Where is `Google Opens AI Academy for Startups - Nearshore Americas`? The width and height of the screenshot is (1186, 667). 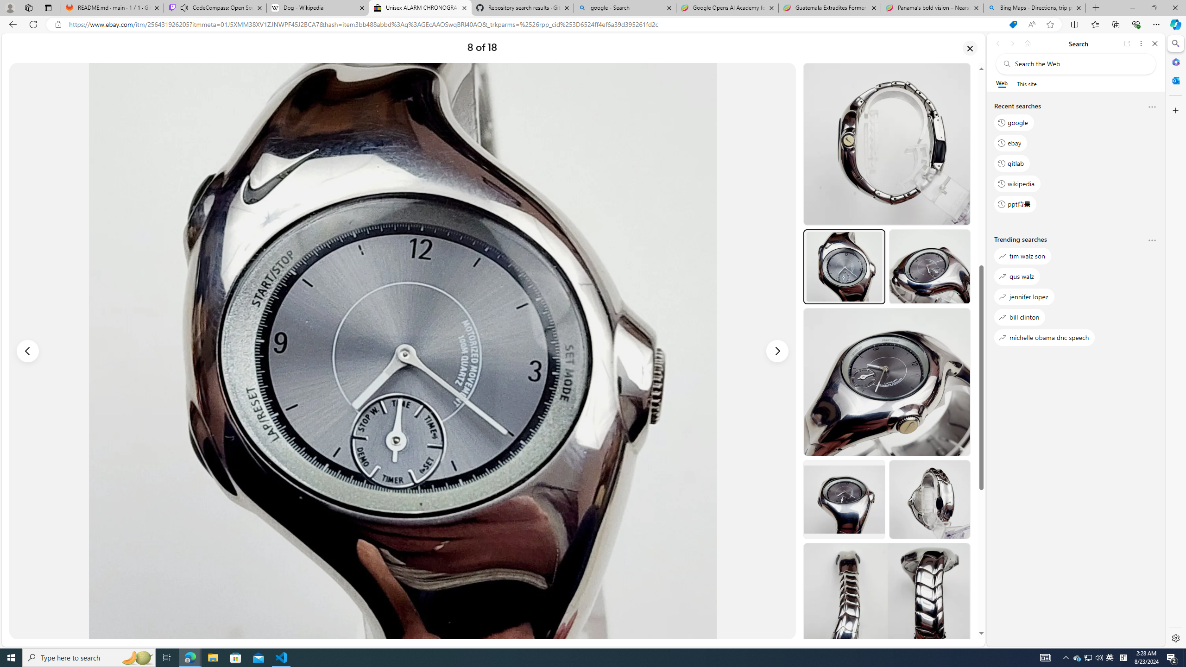 Google Opens AI Academy for Startups - Nearshore Americas is located at coordinates (727, 8).